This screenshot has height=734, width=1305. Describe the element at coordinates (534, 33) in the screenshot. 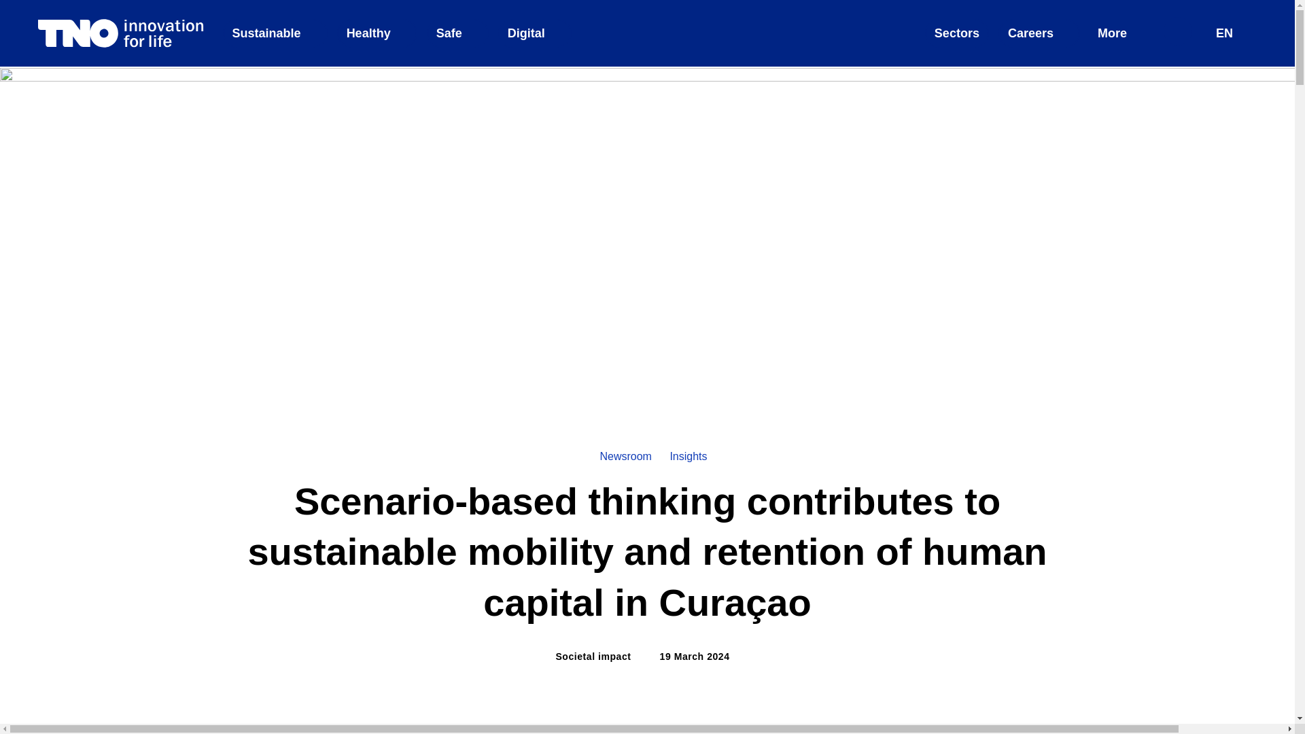

I see `Digital` at that location.